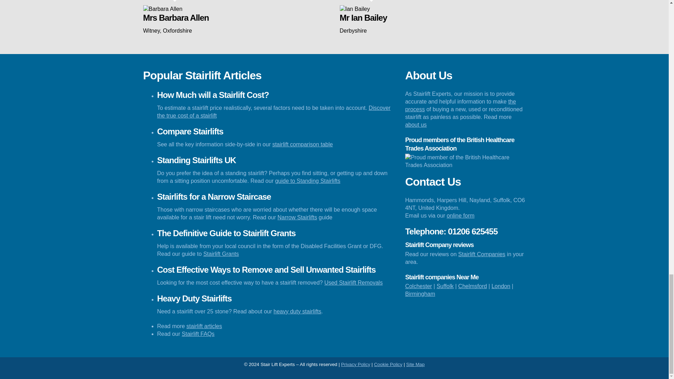 Image resolution: width=674 pixels, height=379 pixels. Describe the element at coordinates (420, 294) in the screenshot. I see `Birmingham` at that location.